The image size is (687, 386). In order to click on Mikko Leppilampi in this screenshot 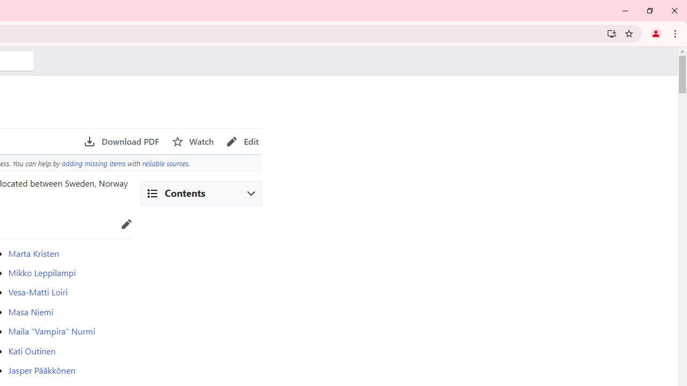, I will do `click(42, 272)`.